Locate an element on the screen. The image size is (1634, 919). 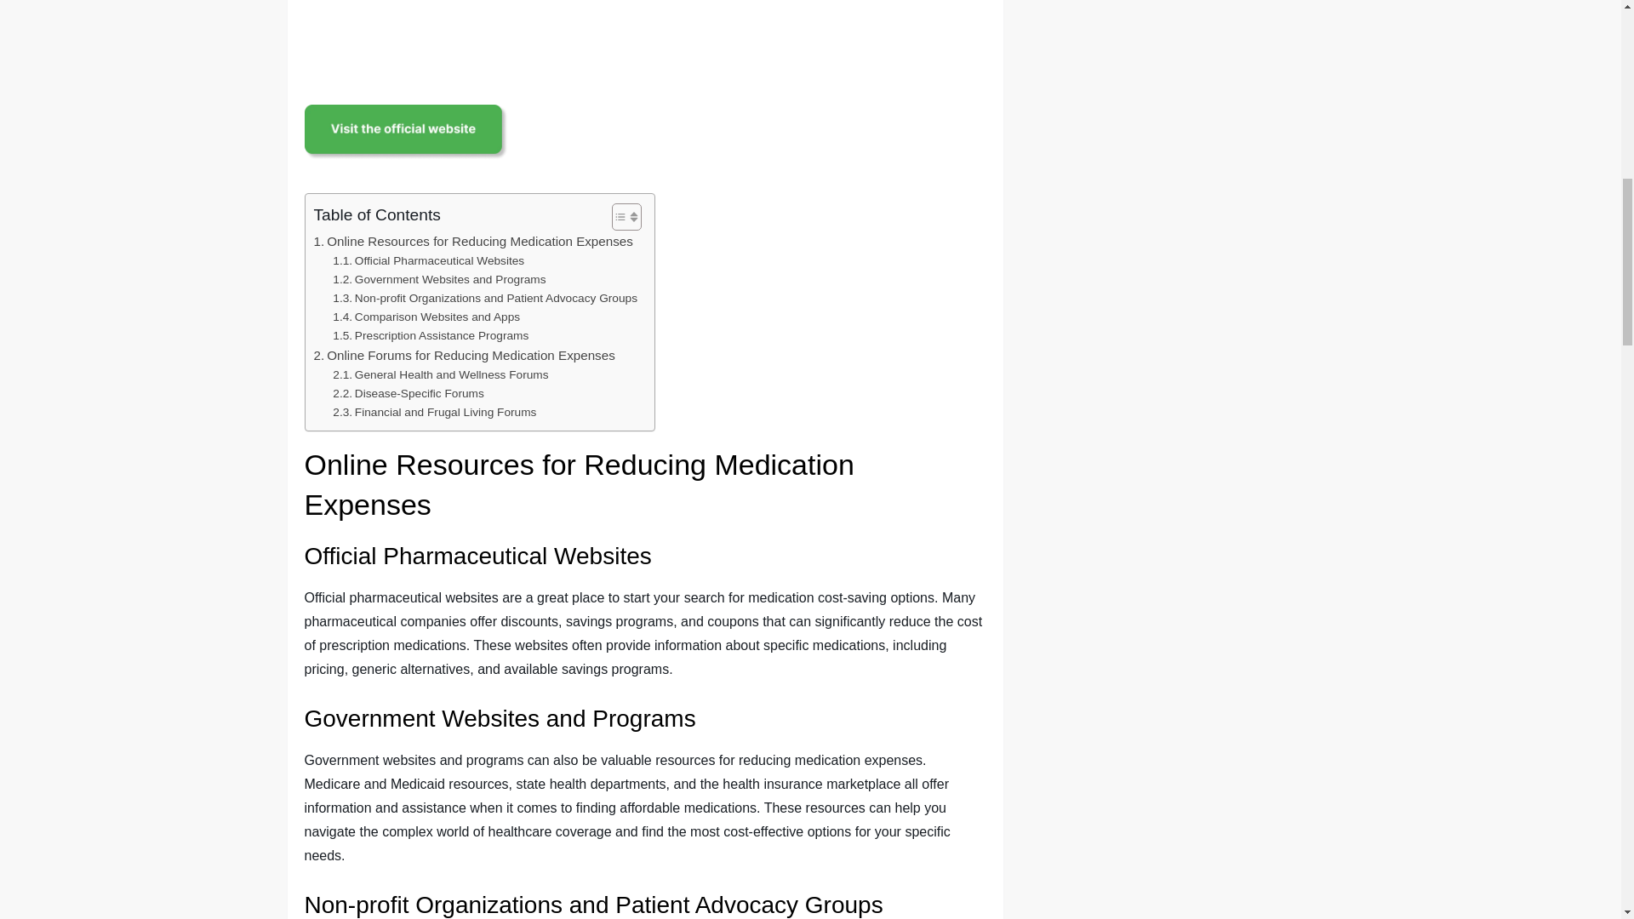
Prescription Assistance Programs is located at coordinates (431, 336).